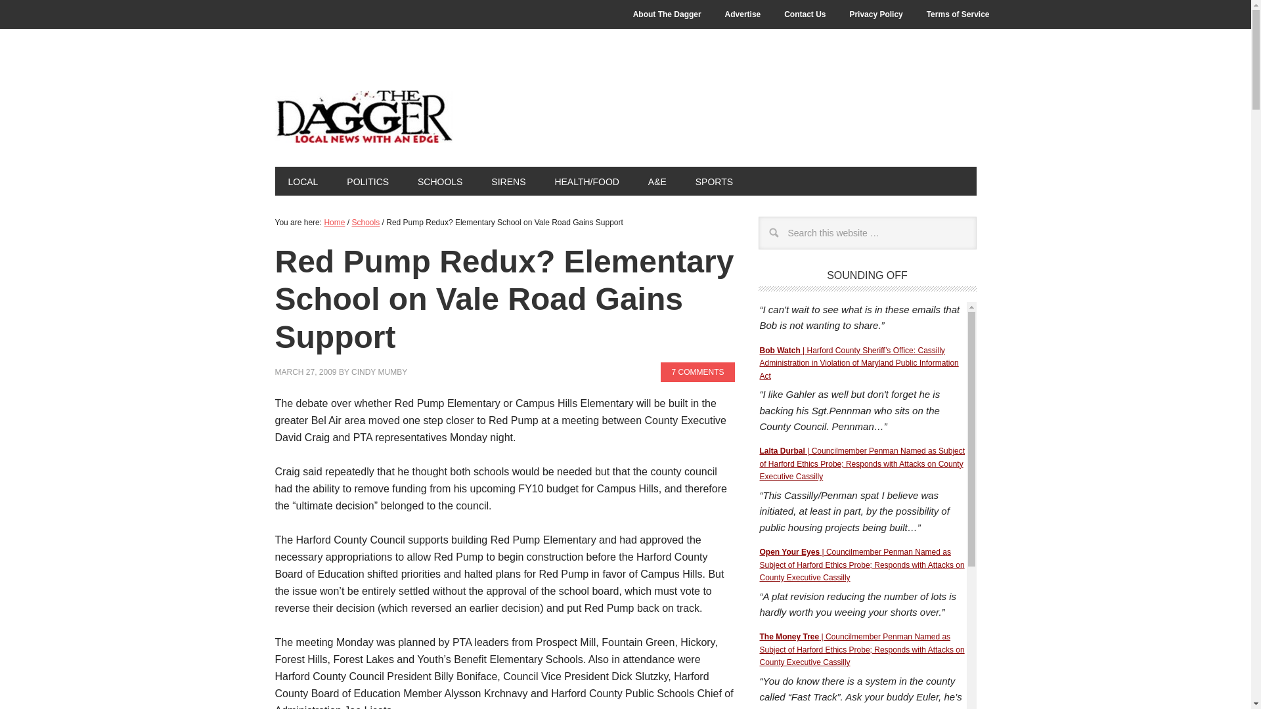 The image size is (1261, 709). What do you see at coordinates (714, 181) in the screenshot?
I see `Sports` at bounding box center [714, 181].